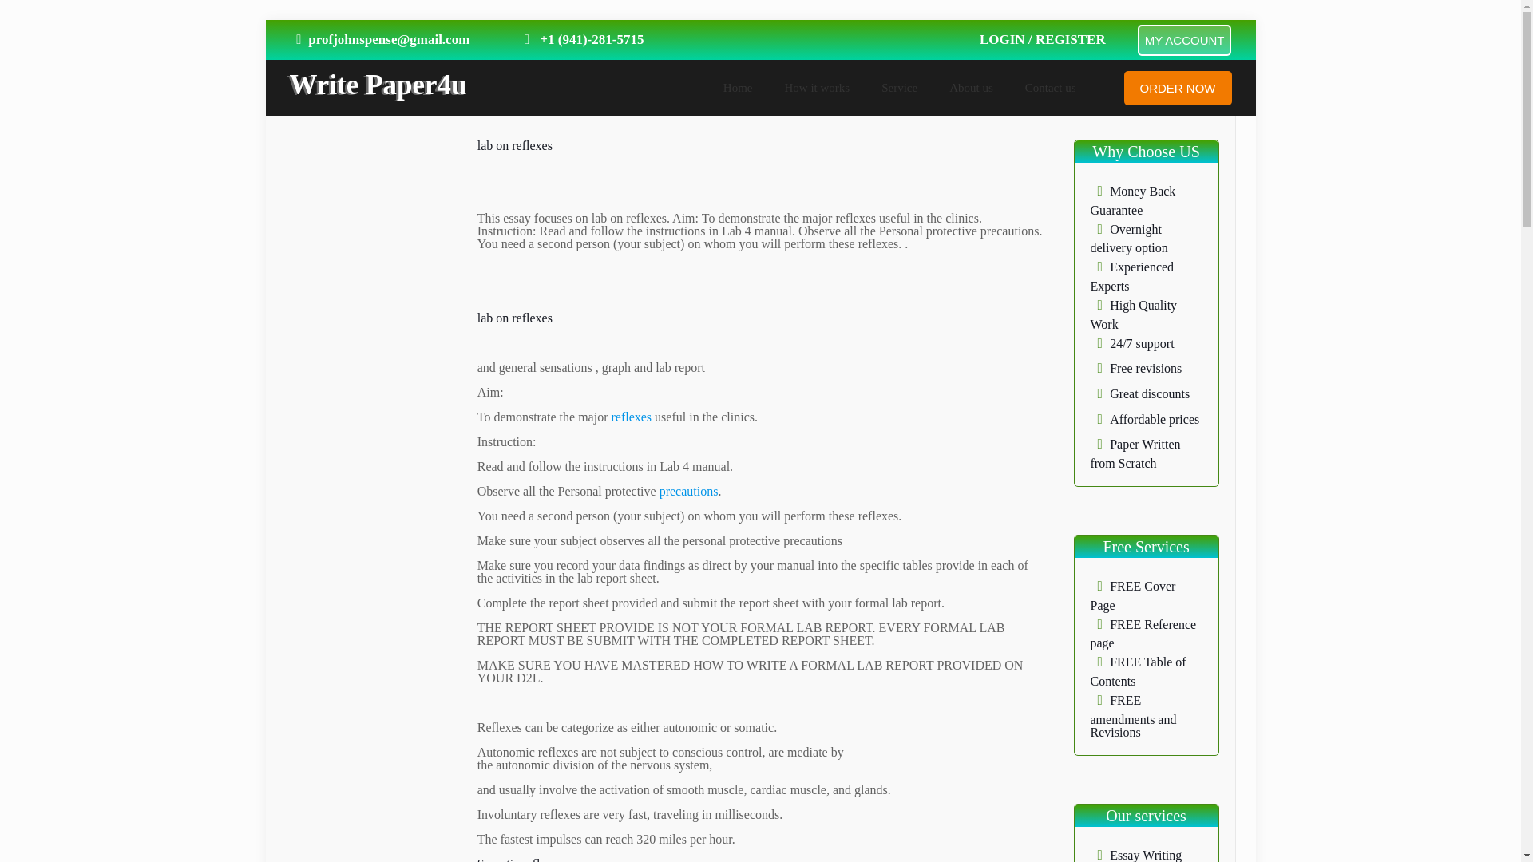 The image size is (1533, 862). Describe the element at coordinates (899, 87) in the screenshot. I see `Service` at that location.